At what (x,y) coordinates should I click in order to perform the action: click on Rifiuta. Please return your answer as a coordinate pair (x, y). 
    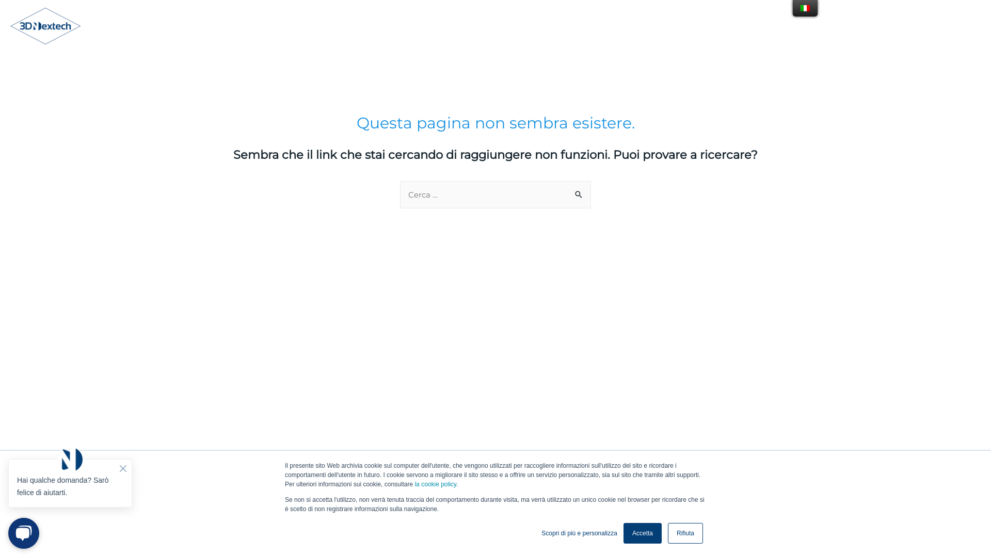
    Looking at the image, I should click on (685, 533).